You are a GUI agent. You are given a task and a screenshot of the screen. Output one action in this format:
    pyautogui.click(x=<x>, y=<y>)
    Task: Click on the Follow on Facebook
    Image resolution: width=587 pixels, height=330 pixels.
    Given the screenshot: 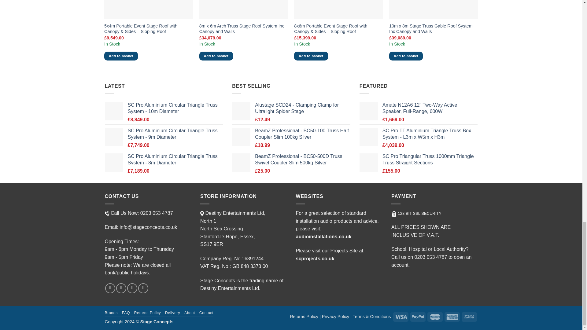 What is the action you would take?
    pyautogui.click(x=110, y=288)
    